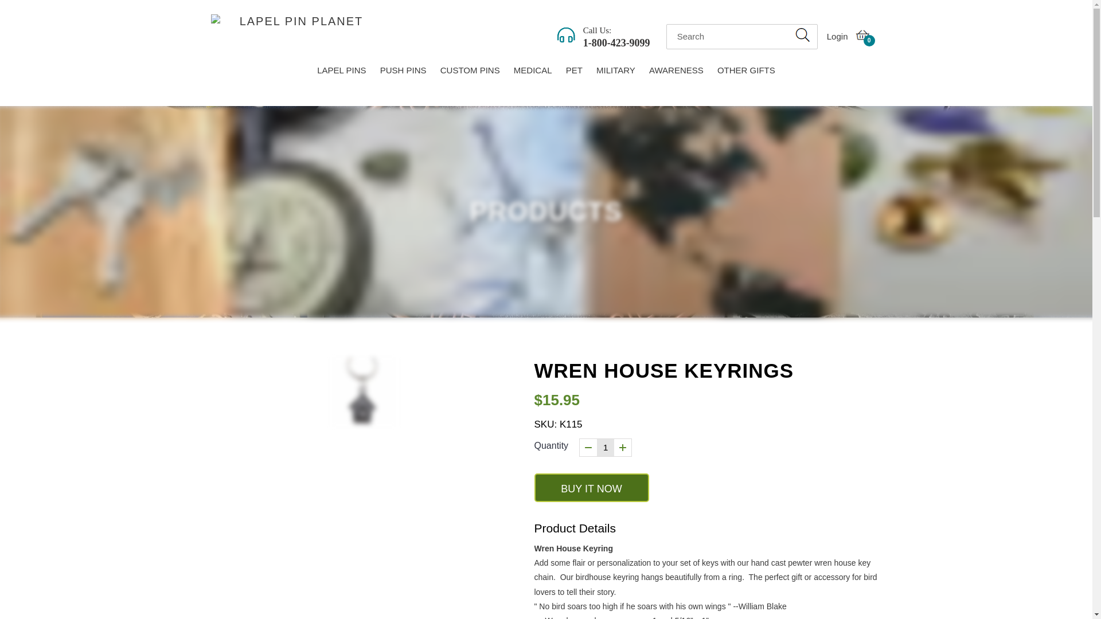 The height and width of the screenshot is (619, 1101). I want to click on PUSH PINS, so click(403, 72).